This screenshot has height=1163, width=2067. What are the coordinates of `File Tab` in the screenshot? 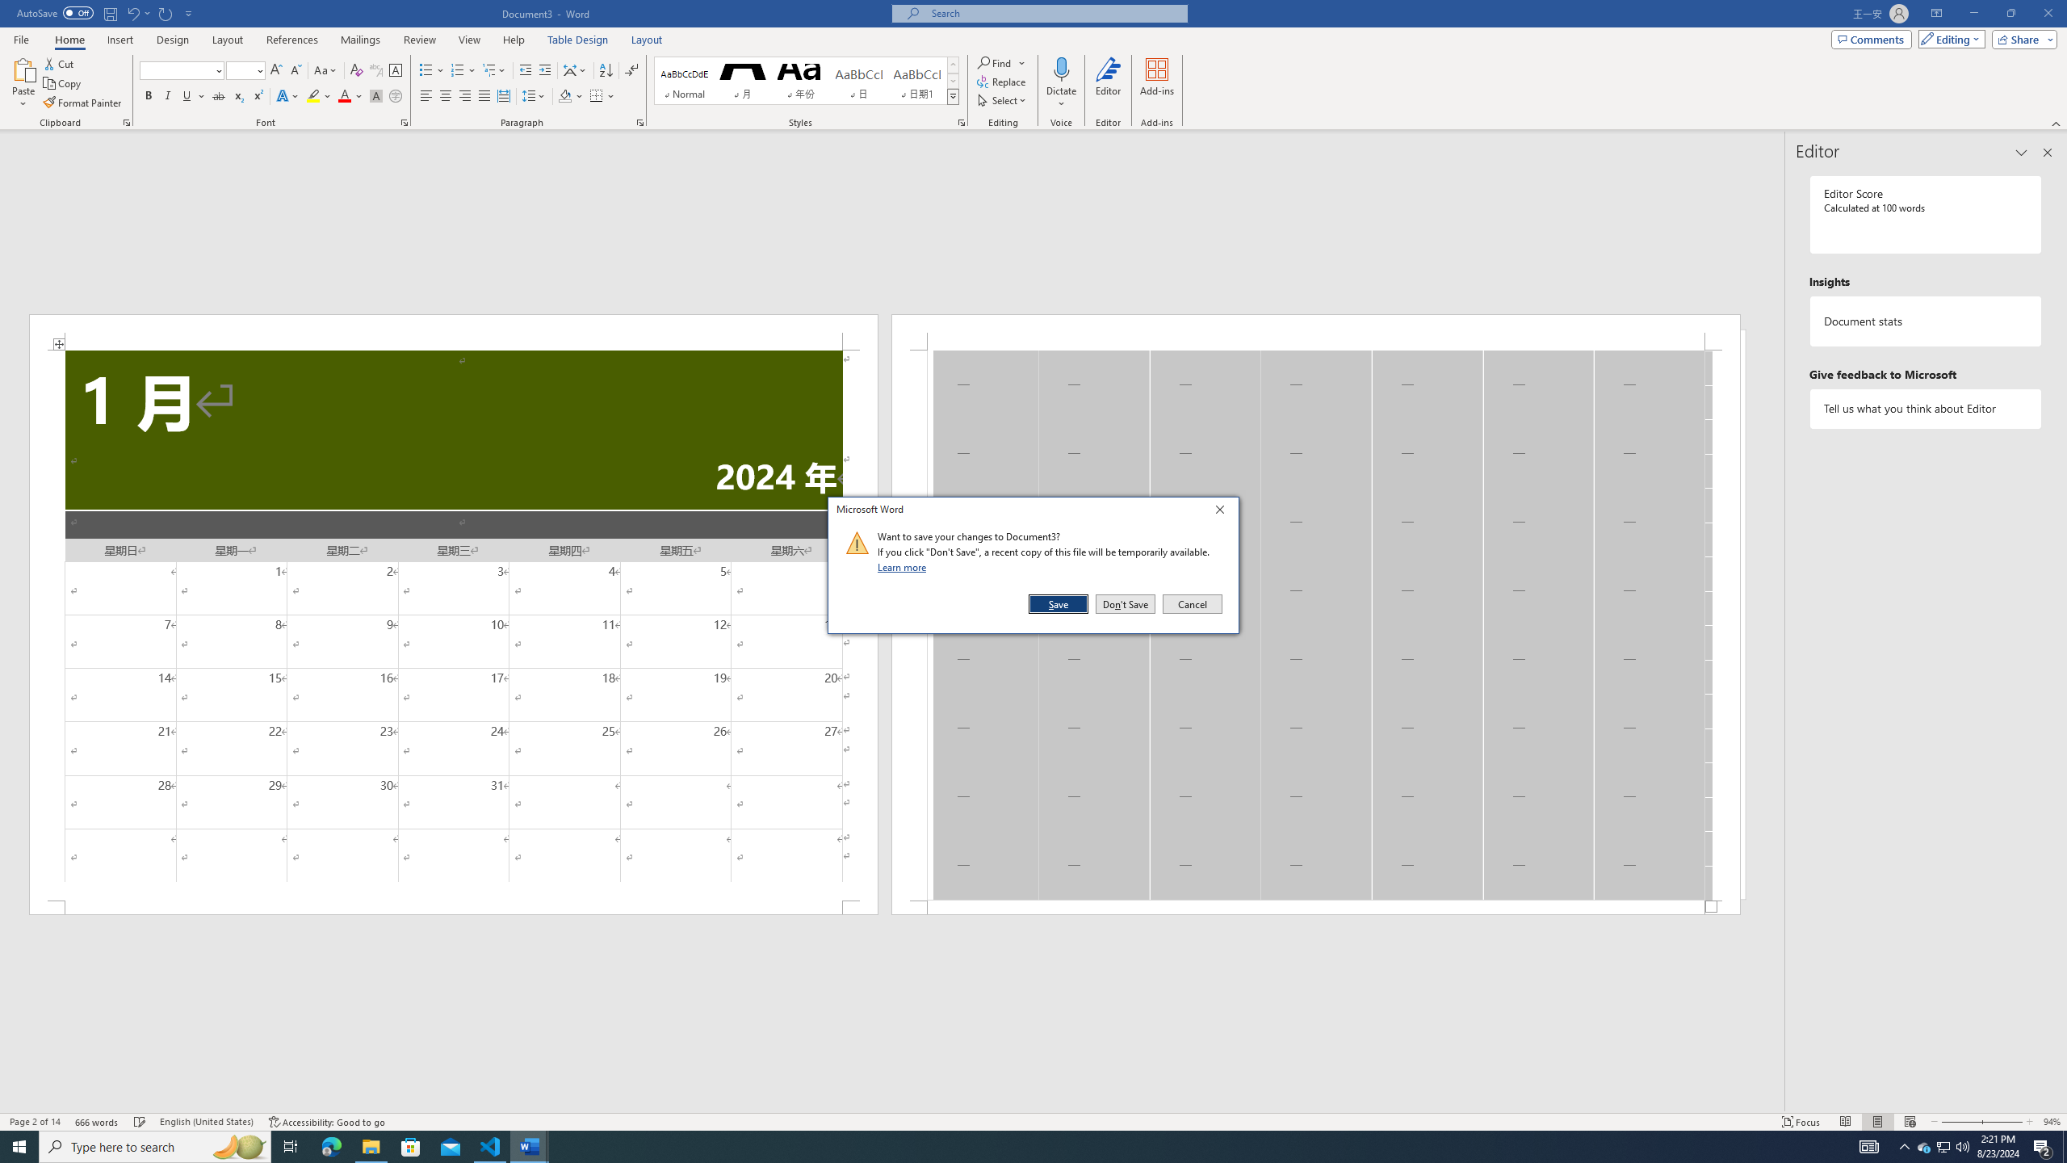 It's located at (21, 39).